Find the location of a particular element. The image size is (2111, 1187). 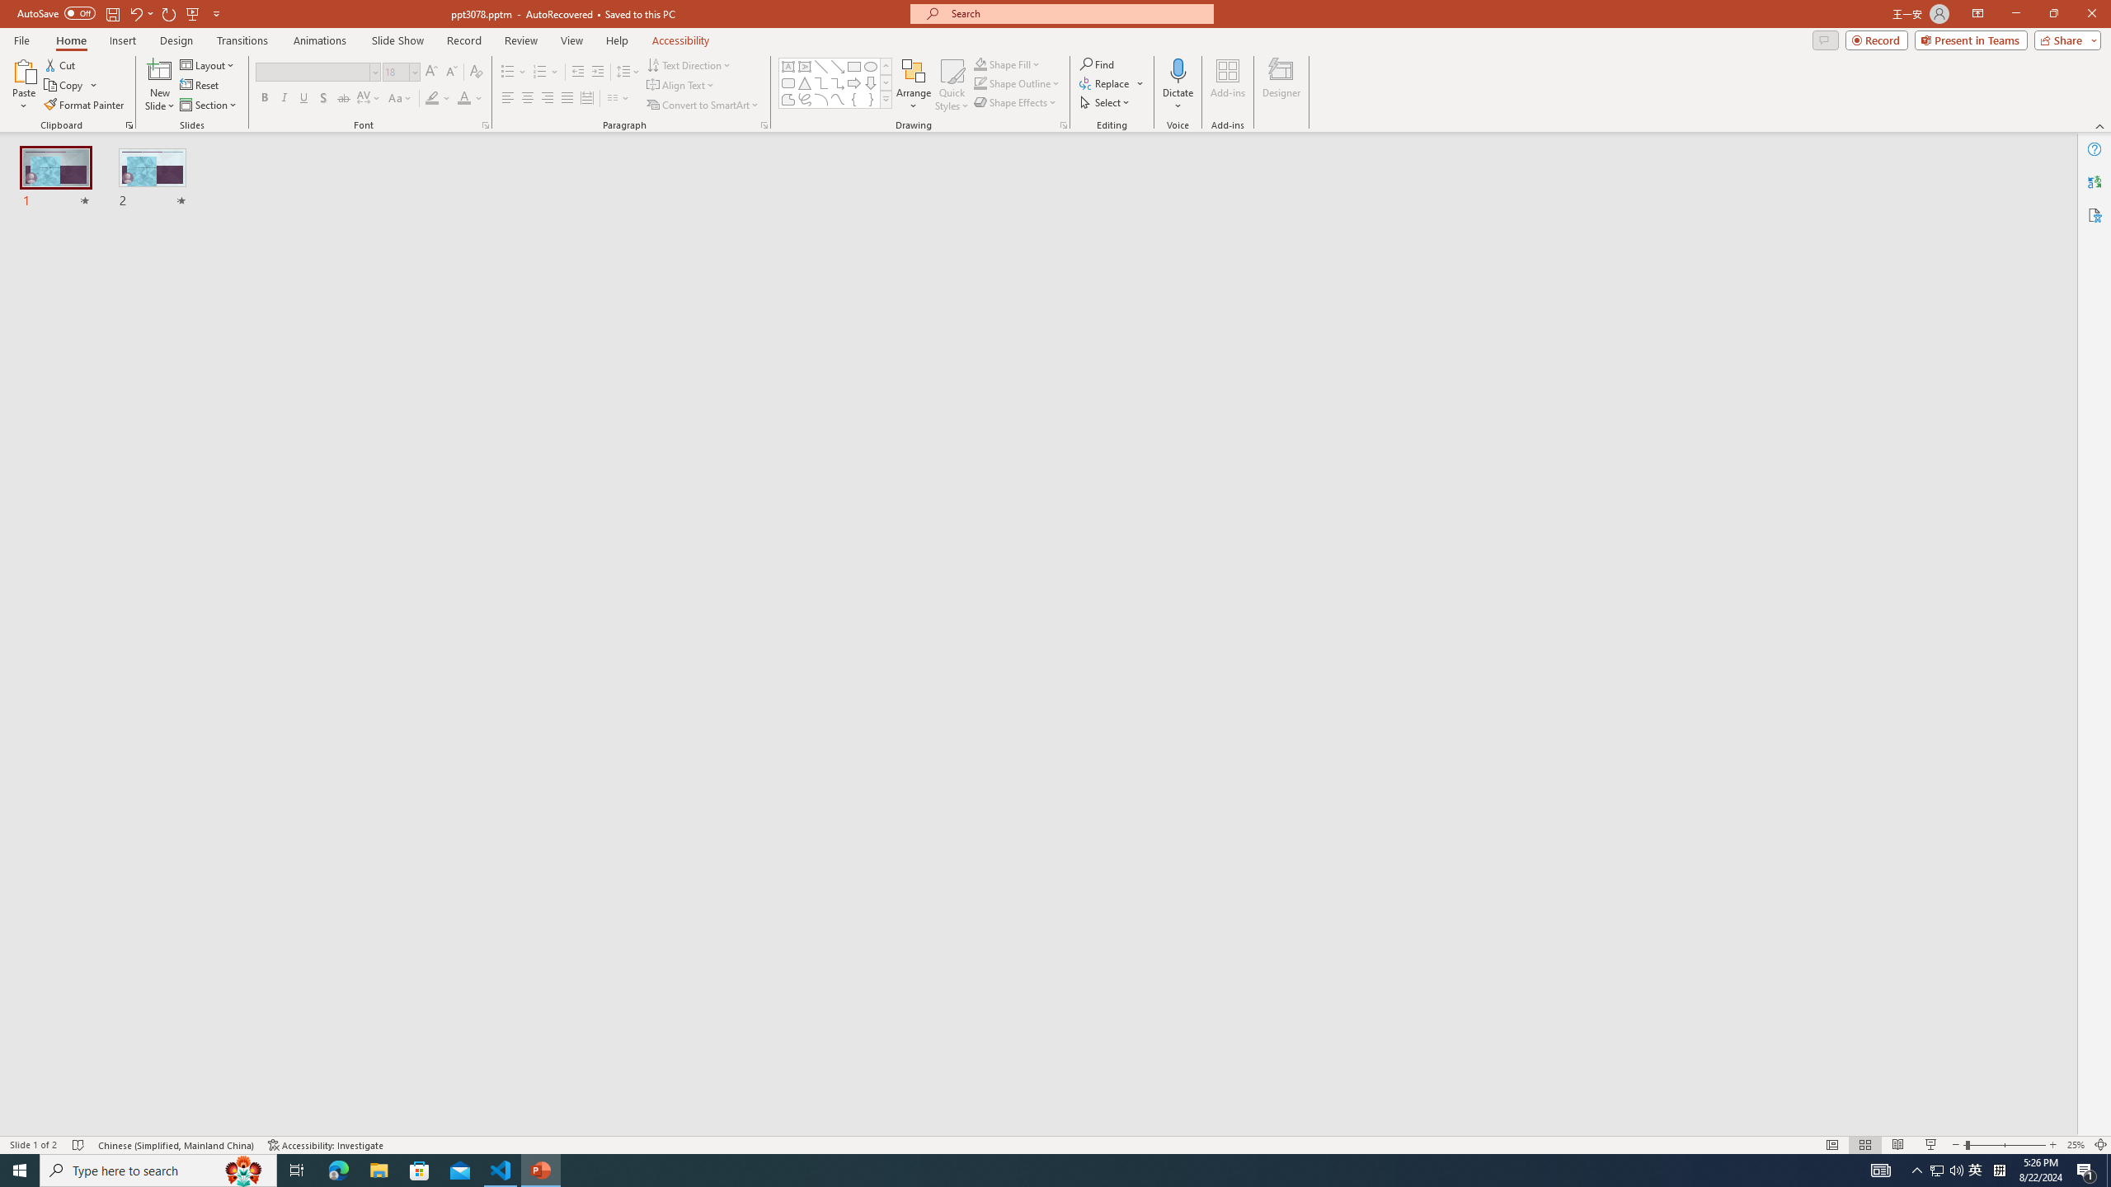

icon is located at coordinates (1415, 163).